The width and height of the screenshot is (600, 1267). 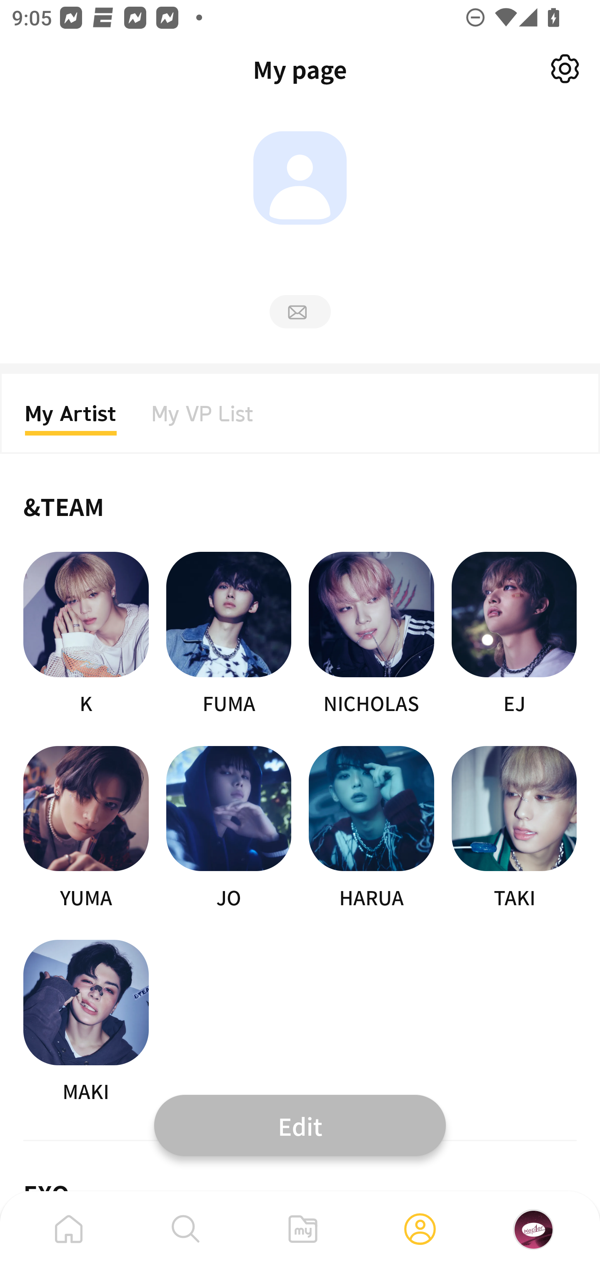 I want to click on JO, so click(x=228, y=829).